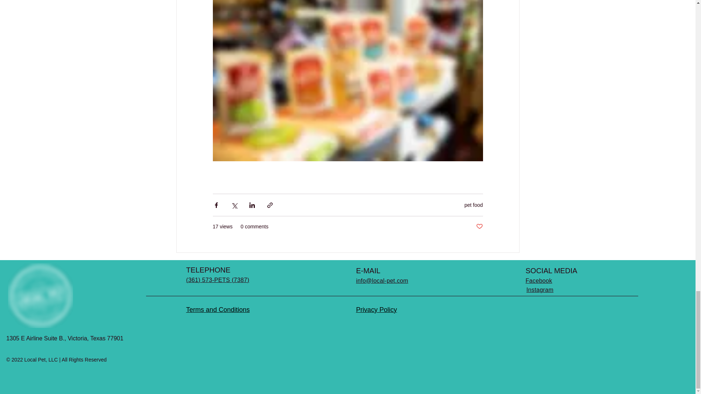 Image resolution: width=701 pixels, height=394 pixels. I want to click on Post not marked as liked, so click(479, 227).